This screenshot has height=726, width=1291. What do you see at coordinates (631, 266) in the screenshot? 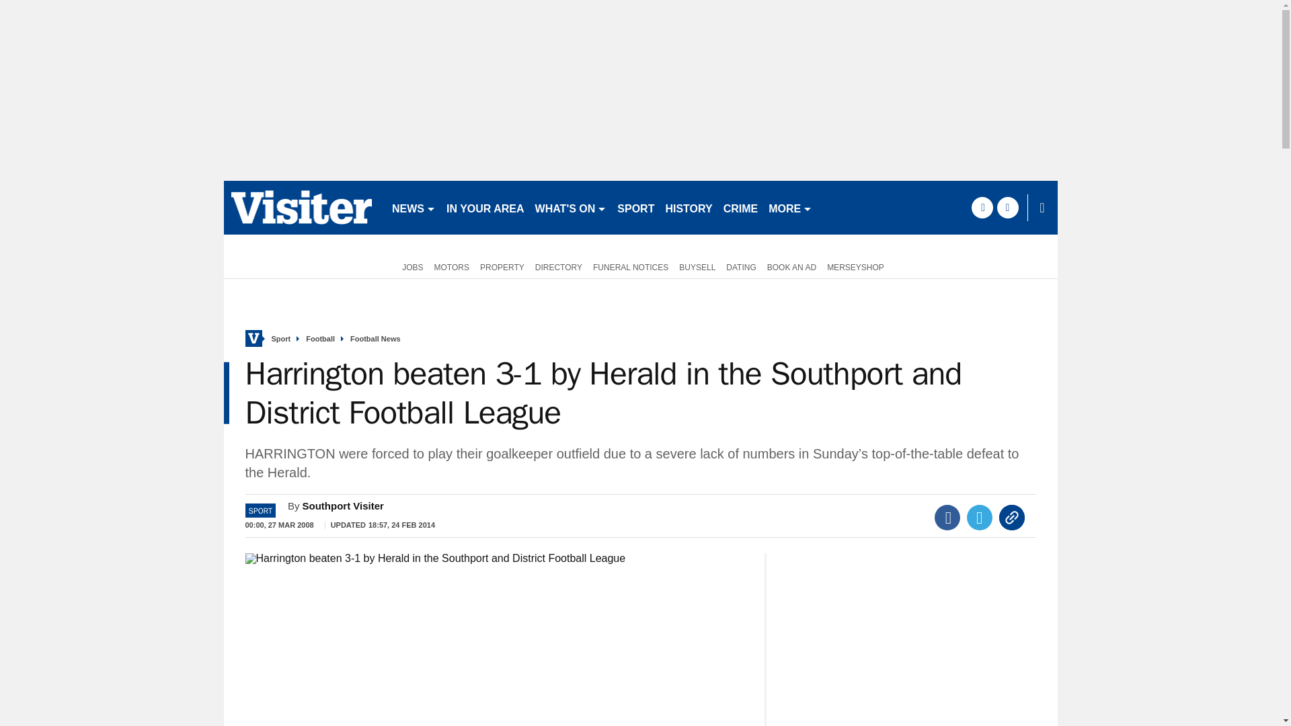
I see `FUNERAL NOTICES` at bounding box center [631, 266].